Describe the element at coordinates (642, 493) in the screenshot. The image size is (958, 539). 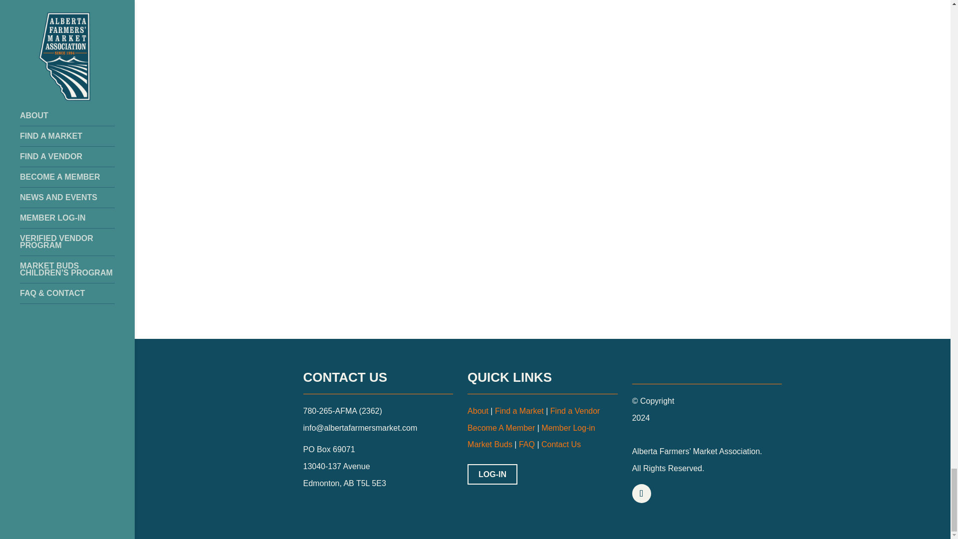
I see `Follow on Facebook` at that location.